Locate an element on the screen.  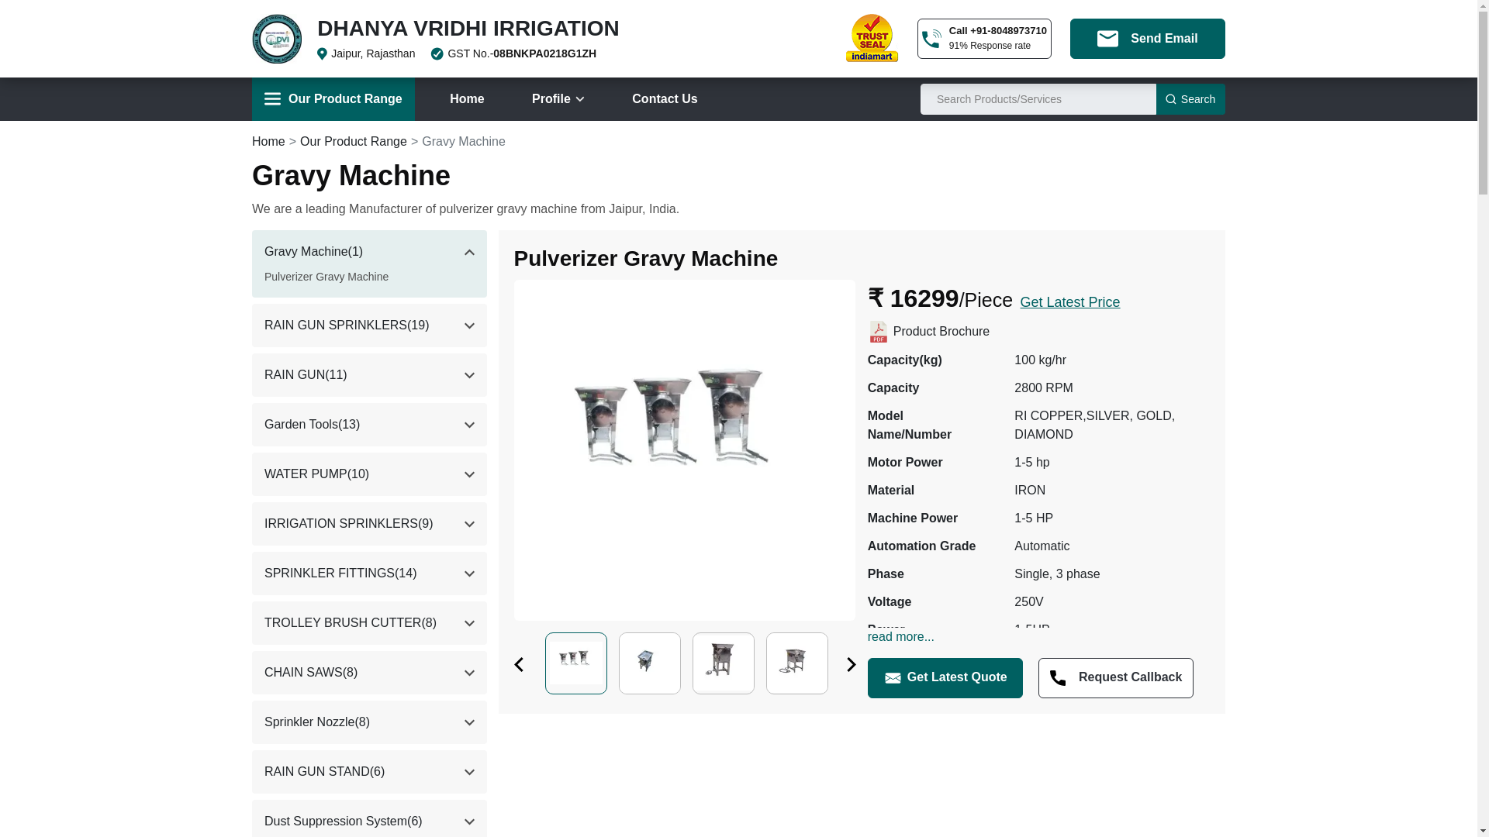
Send Email is located at coordinates (1148, 38).